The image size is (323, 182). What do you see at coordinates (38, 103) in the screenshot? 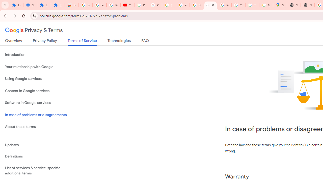
I see `Software in Google services` at bounding box center [38, 103].